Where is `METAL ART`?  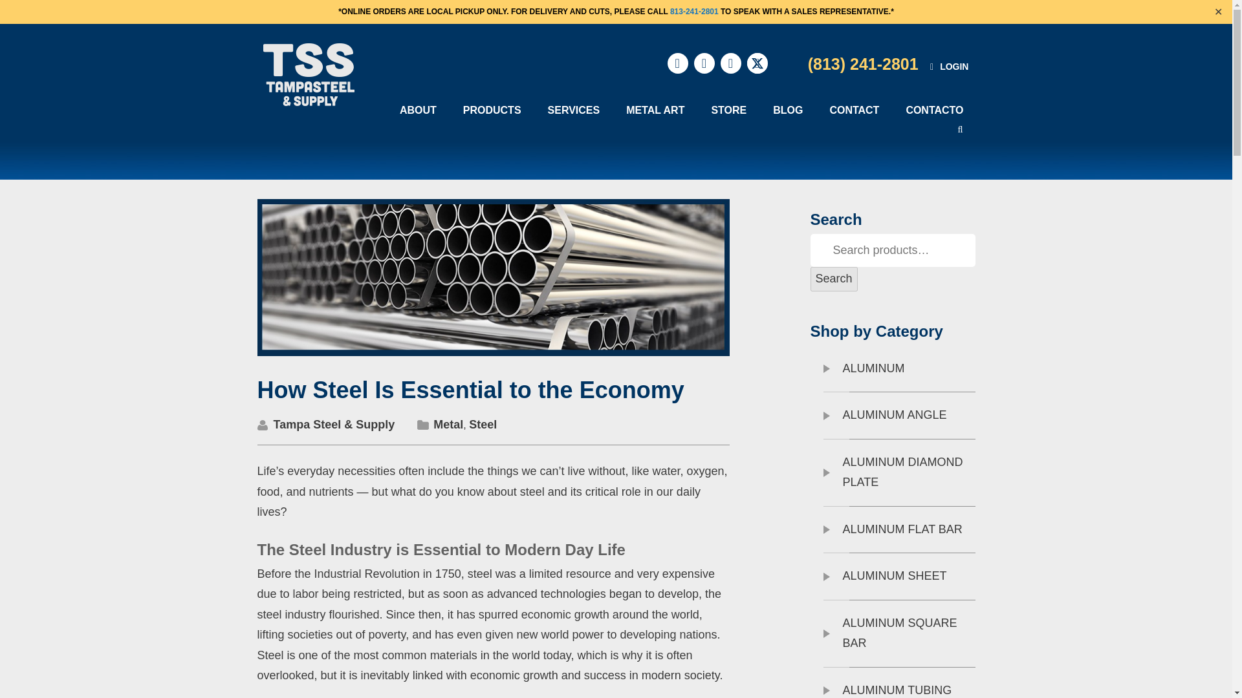 METAL ART is located at coordinates (655, 110).